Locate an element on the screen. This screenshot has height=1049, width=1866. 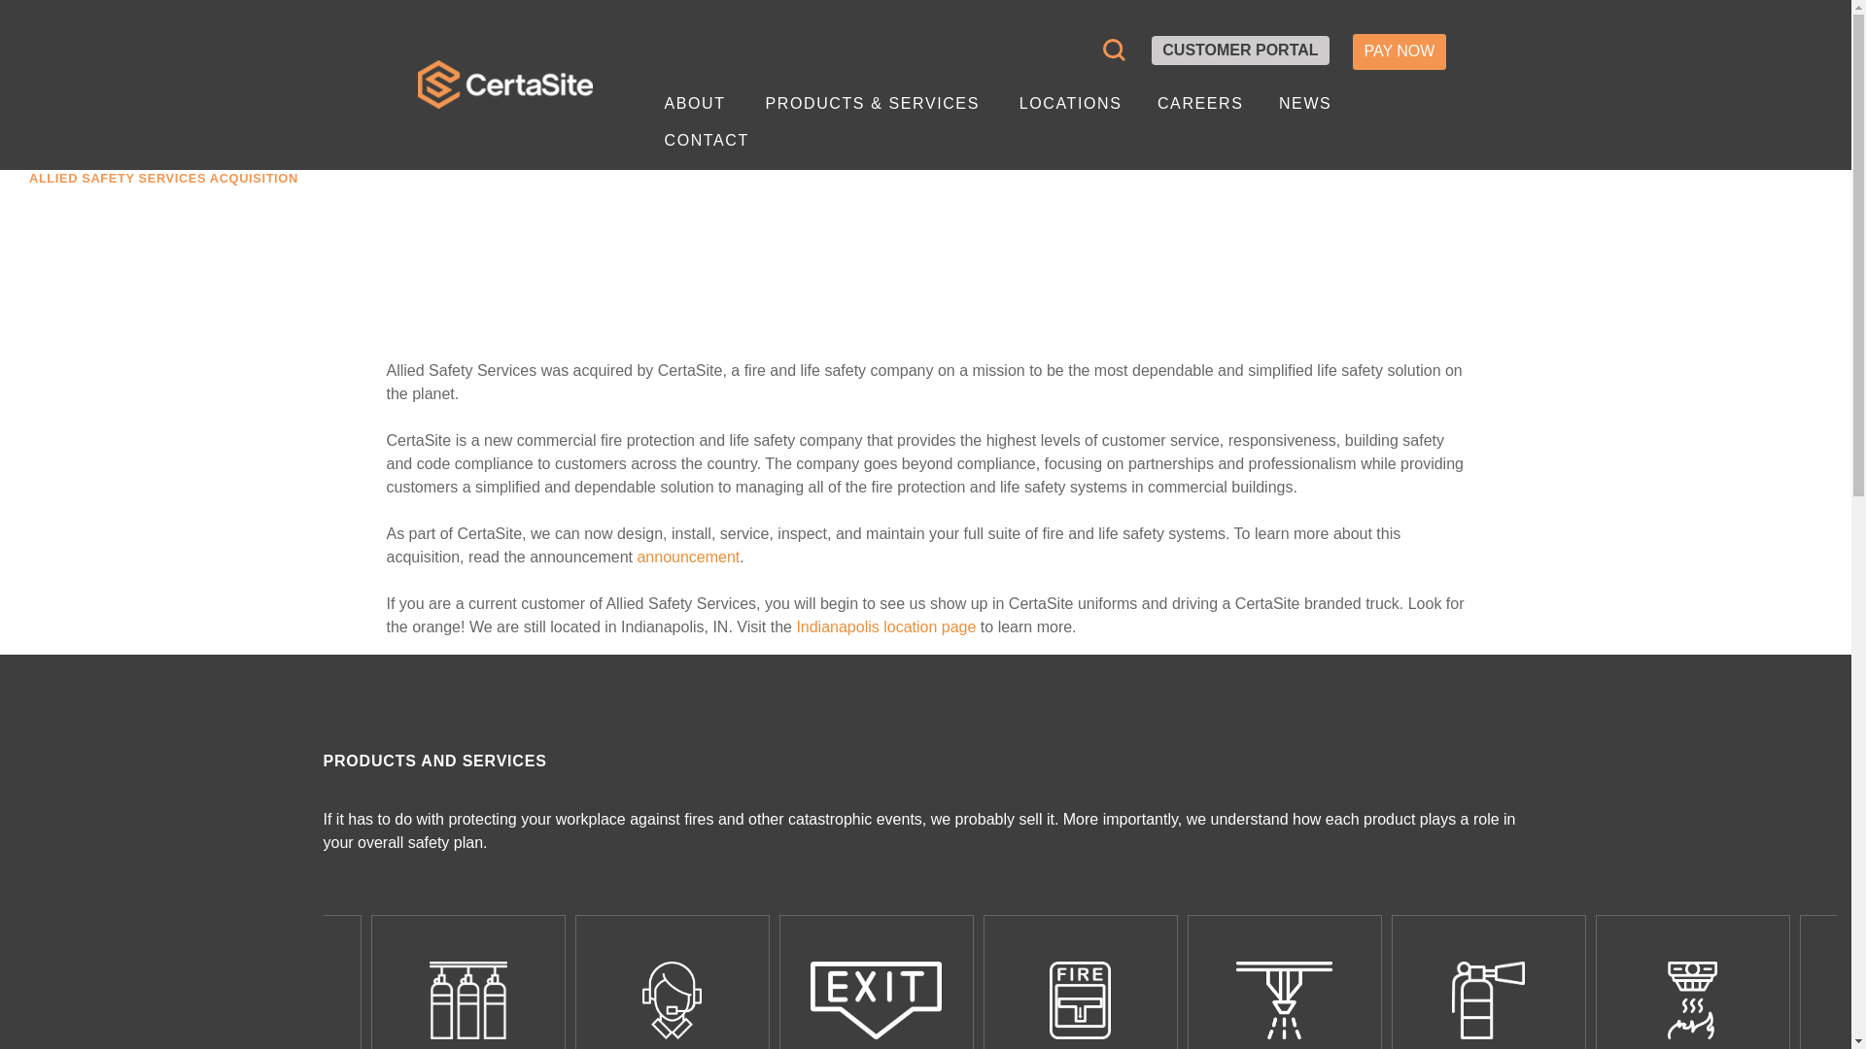
PAY NOW is located at coordinates (1399, 51).